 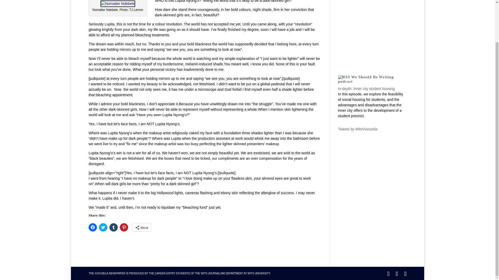 I want to click on Click to share on Twitter, so click(x=103, y=227).